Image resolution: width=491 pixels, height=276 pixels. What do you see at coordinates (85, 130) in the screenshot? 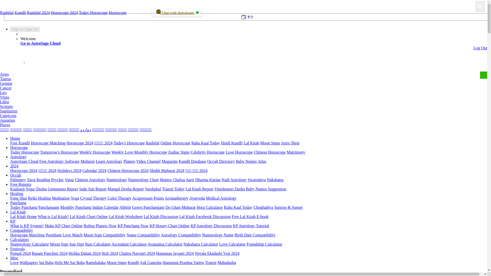
I see `Urdu` at bounding box center [85, 130].